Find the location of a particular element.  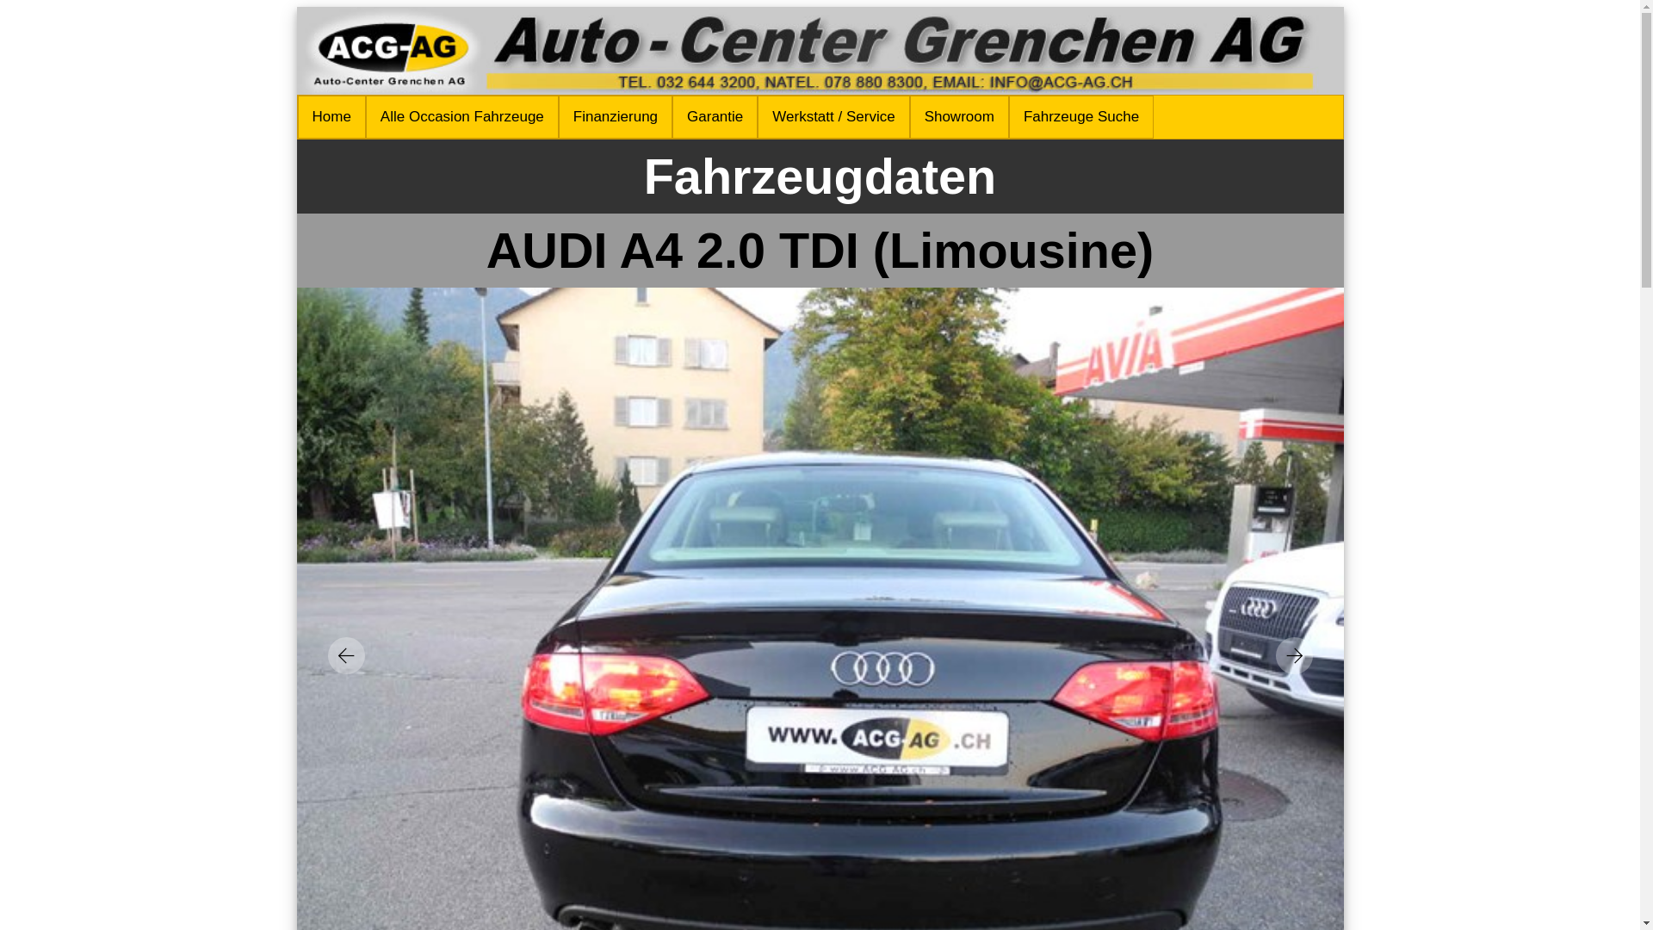

Showroom is located at coordinates (959, 117).